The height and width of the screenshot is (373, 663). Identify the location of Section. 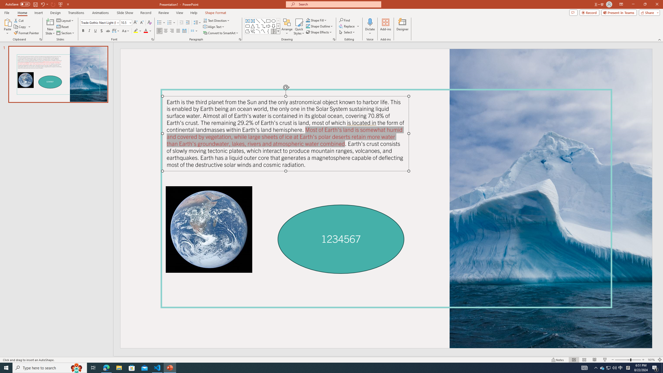
(66, 33).